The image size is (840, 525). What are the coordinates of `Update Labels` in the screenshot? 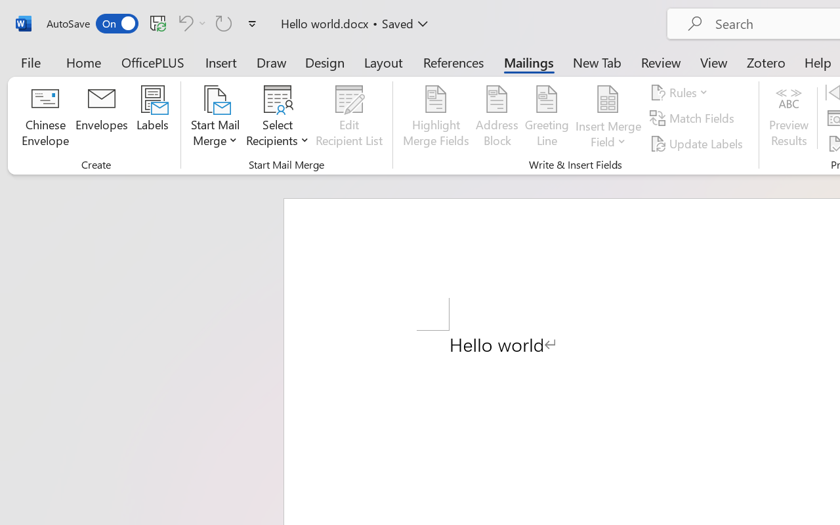 It's located at (698, 143).